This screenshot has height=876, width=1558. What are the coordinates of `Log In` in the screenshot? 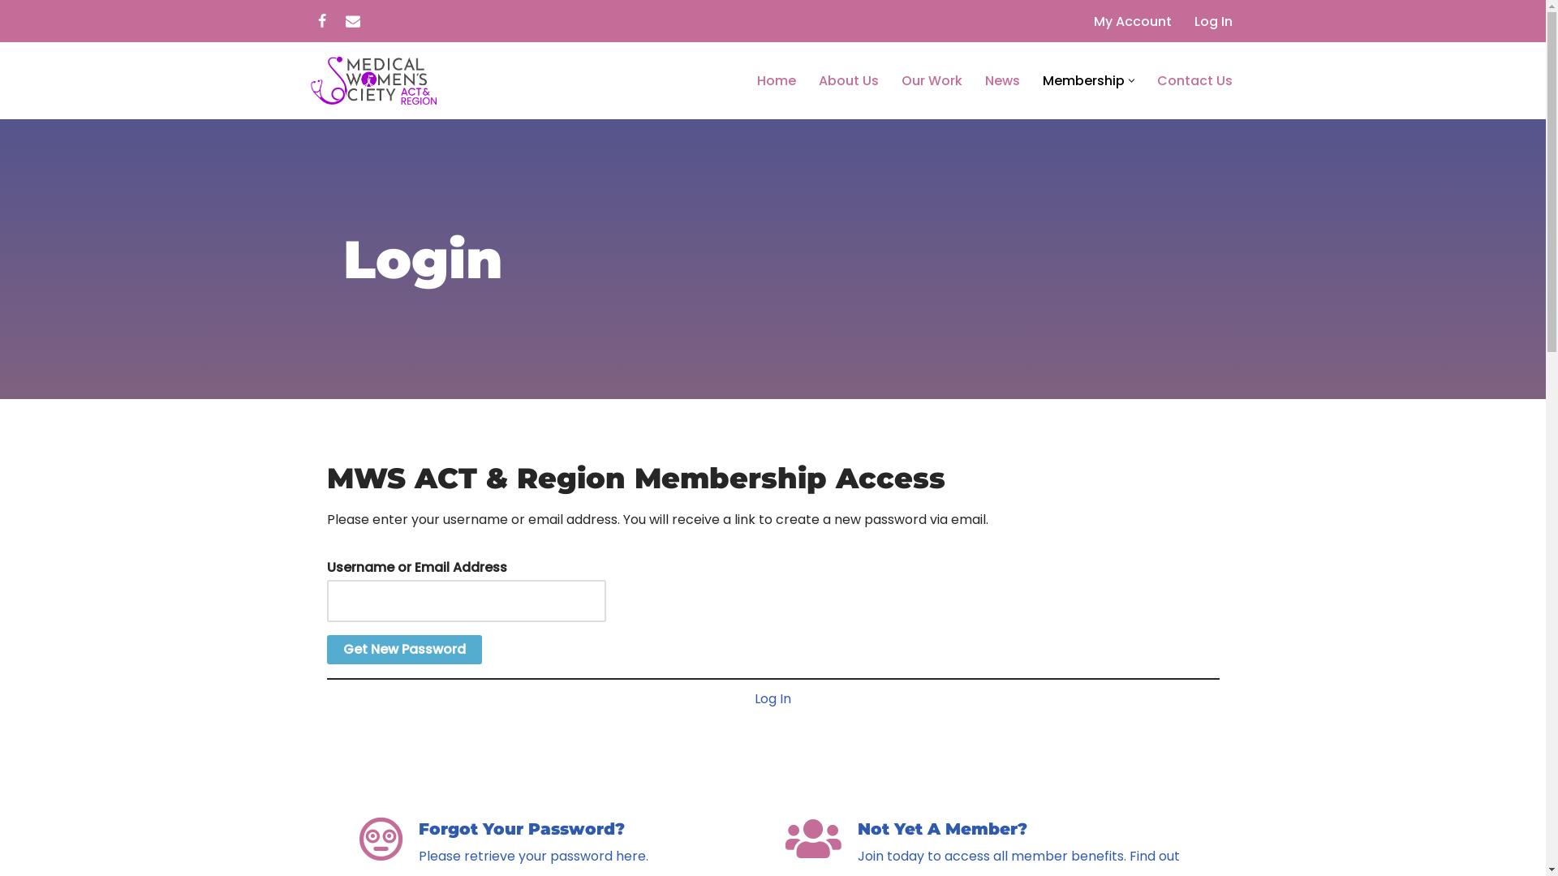 It's located at (773, 699).